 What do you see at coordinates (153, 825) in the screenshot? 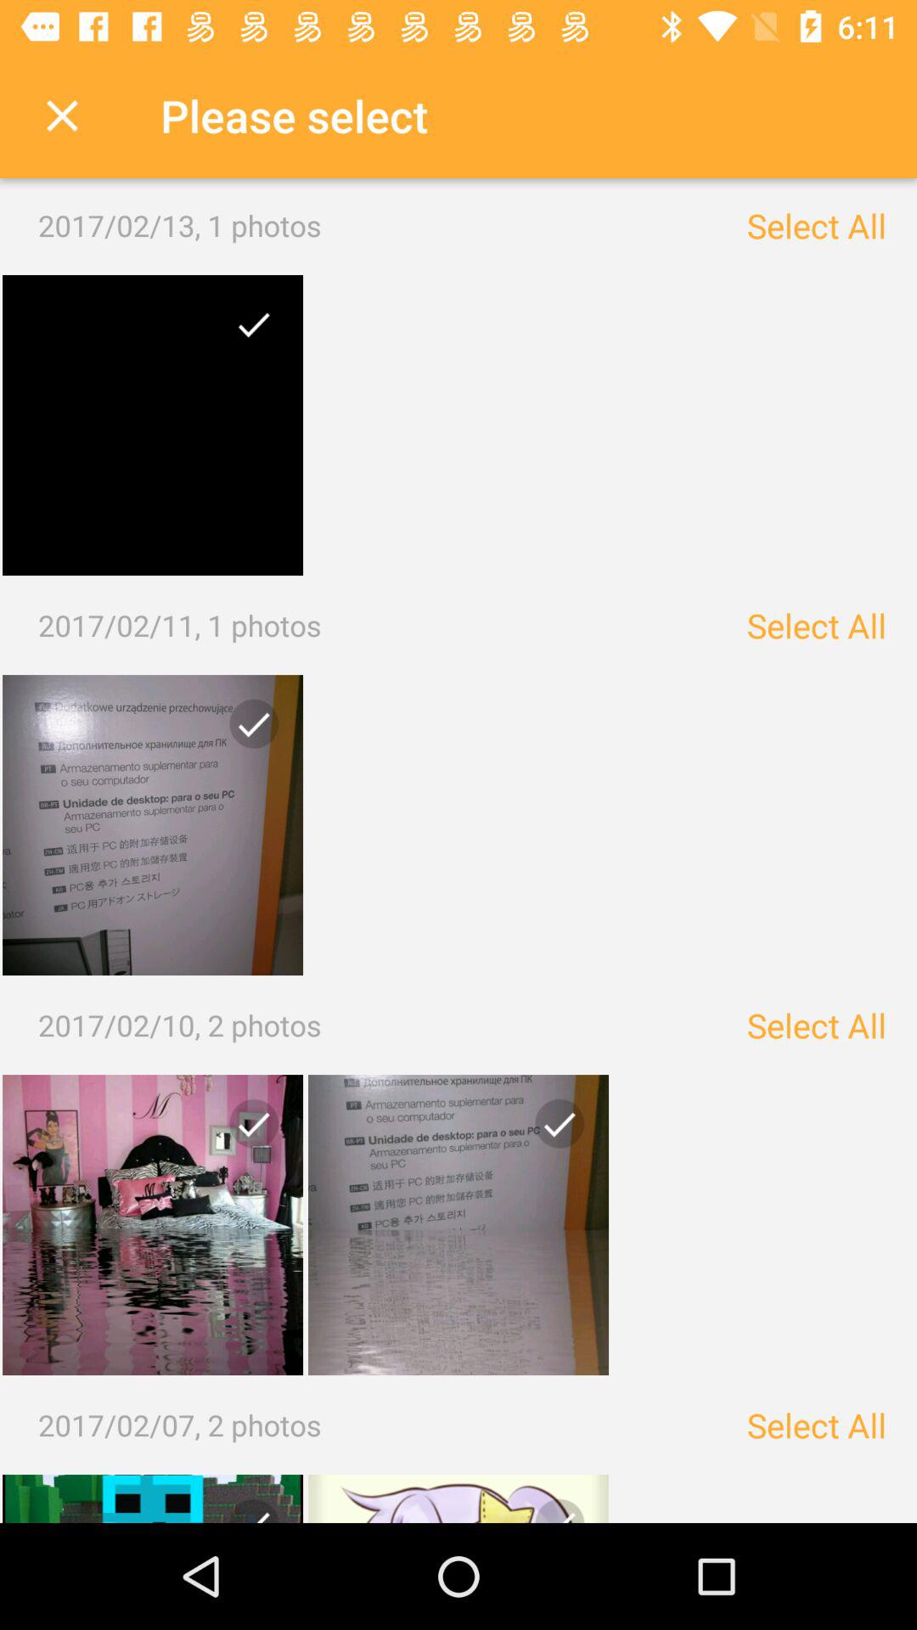
I see `select photo` at bounding box center [153, 825].